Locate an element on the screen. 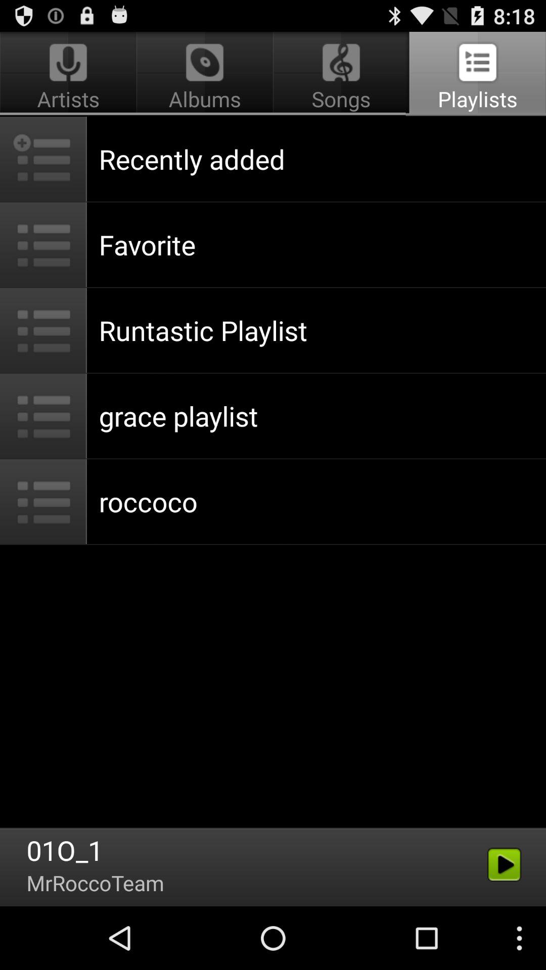 This screenshot has width=546, height=970. launch the app to the right of artists icon is located at coordinates (341, 74).